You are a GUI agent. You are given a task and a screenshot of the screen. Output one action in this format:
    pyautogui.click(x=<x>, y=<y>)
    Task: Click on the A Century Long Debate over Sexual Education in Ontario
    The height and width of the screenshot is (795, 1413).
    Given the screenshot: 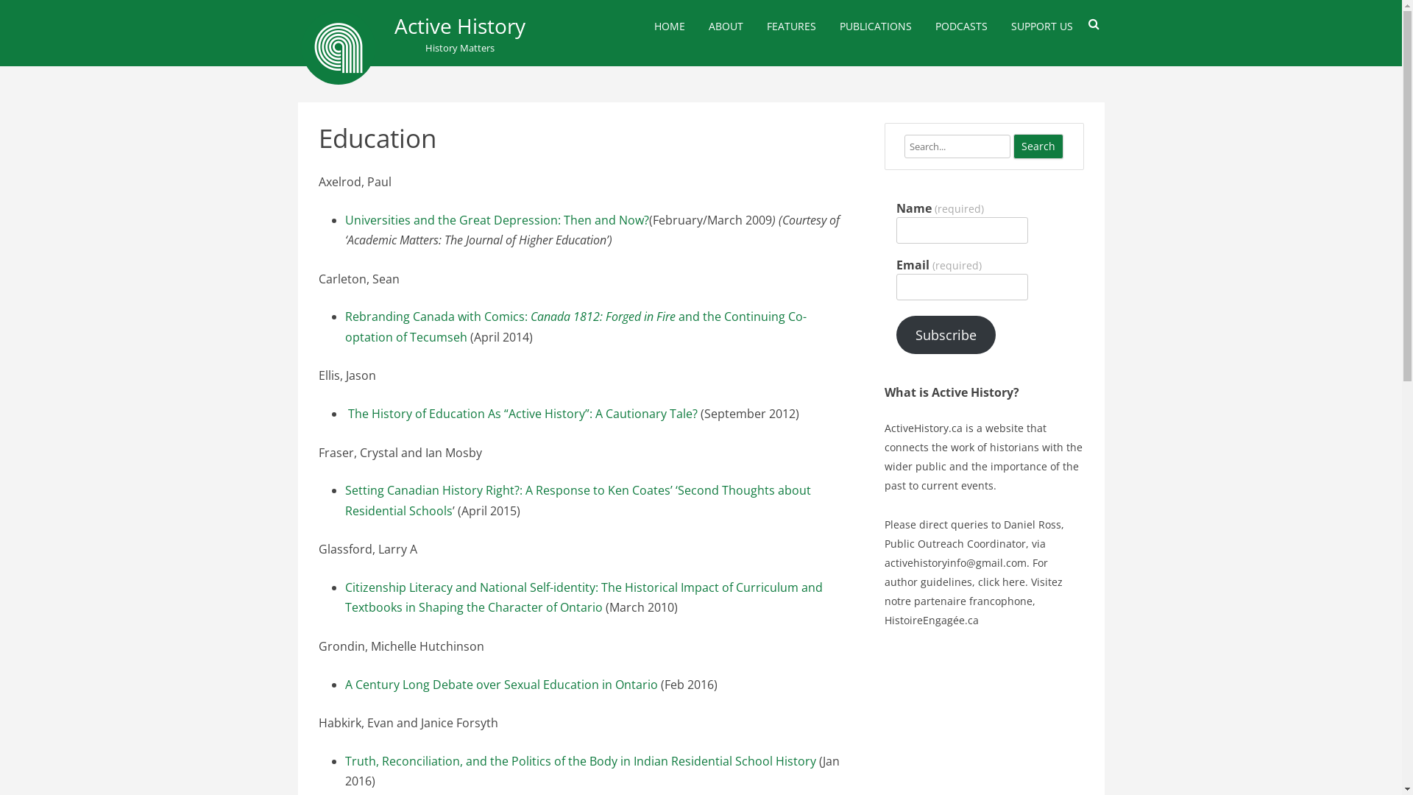 What is the action you would take?
    pyautogui.click(x=500, y=685)
    